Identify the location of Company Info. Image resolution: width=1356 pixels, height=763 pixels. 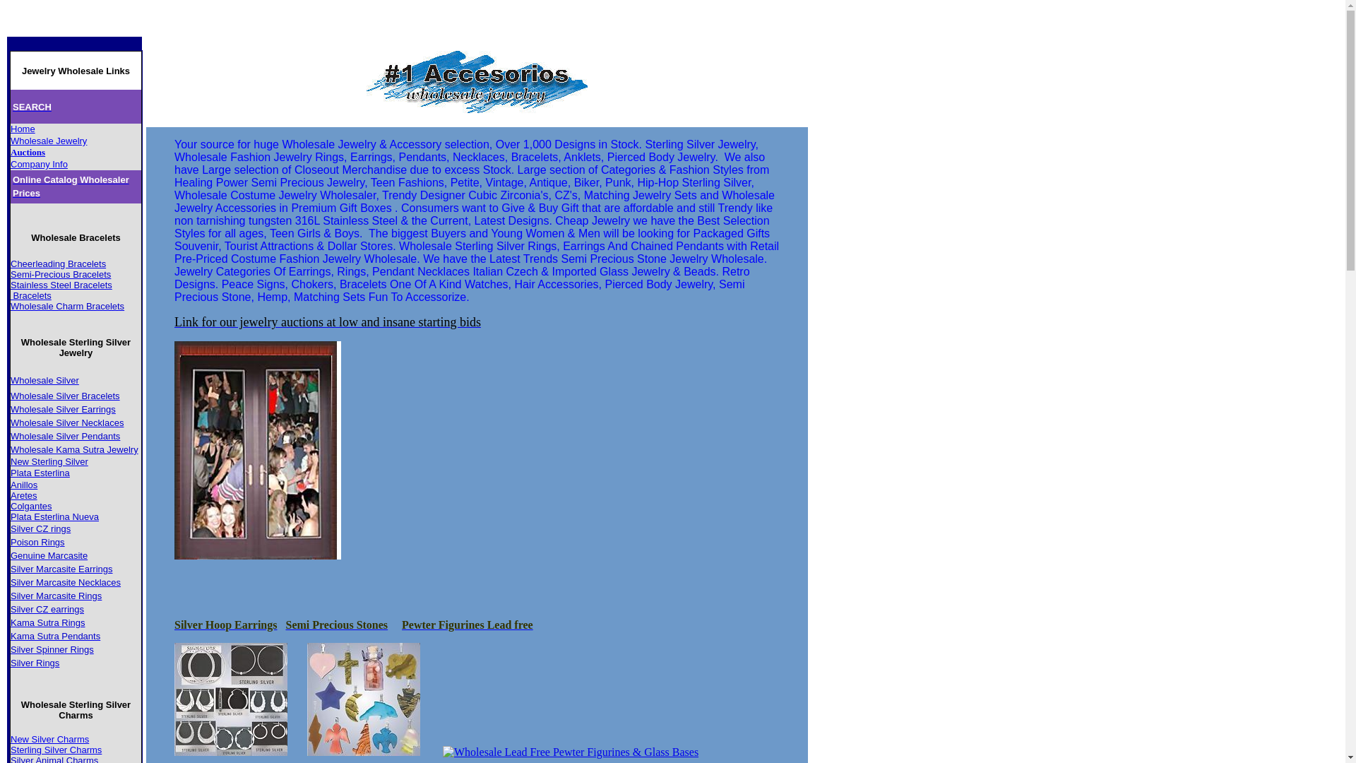
(40, 164).